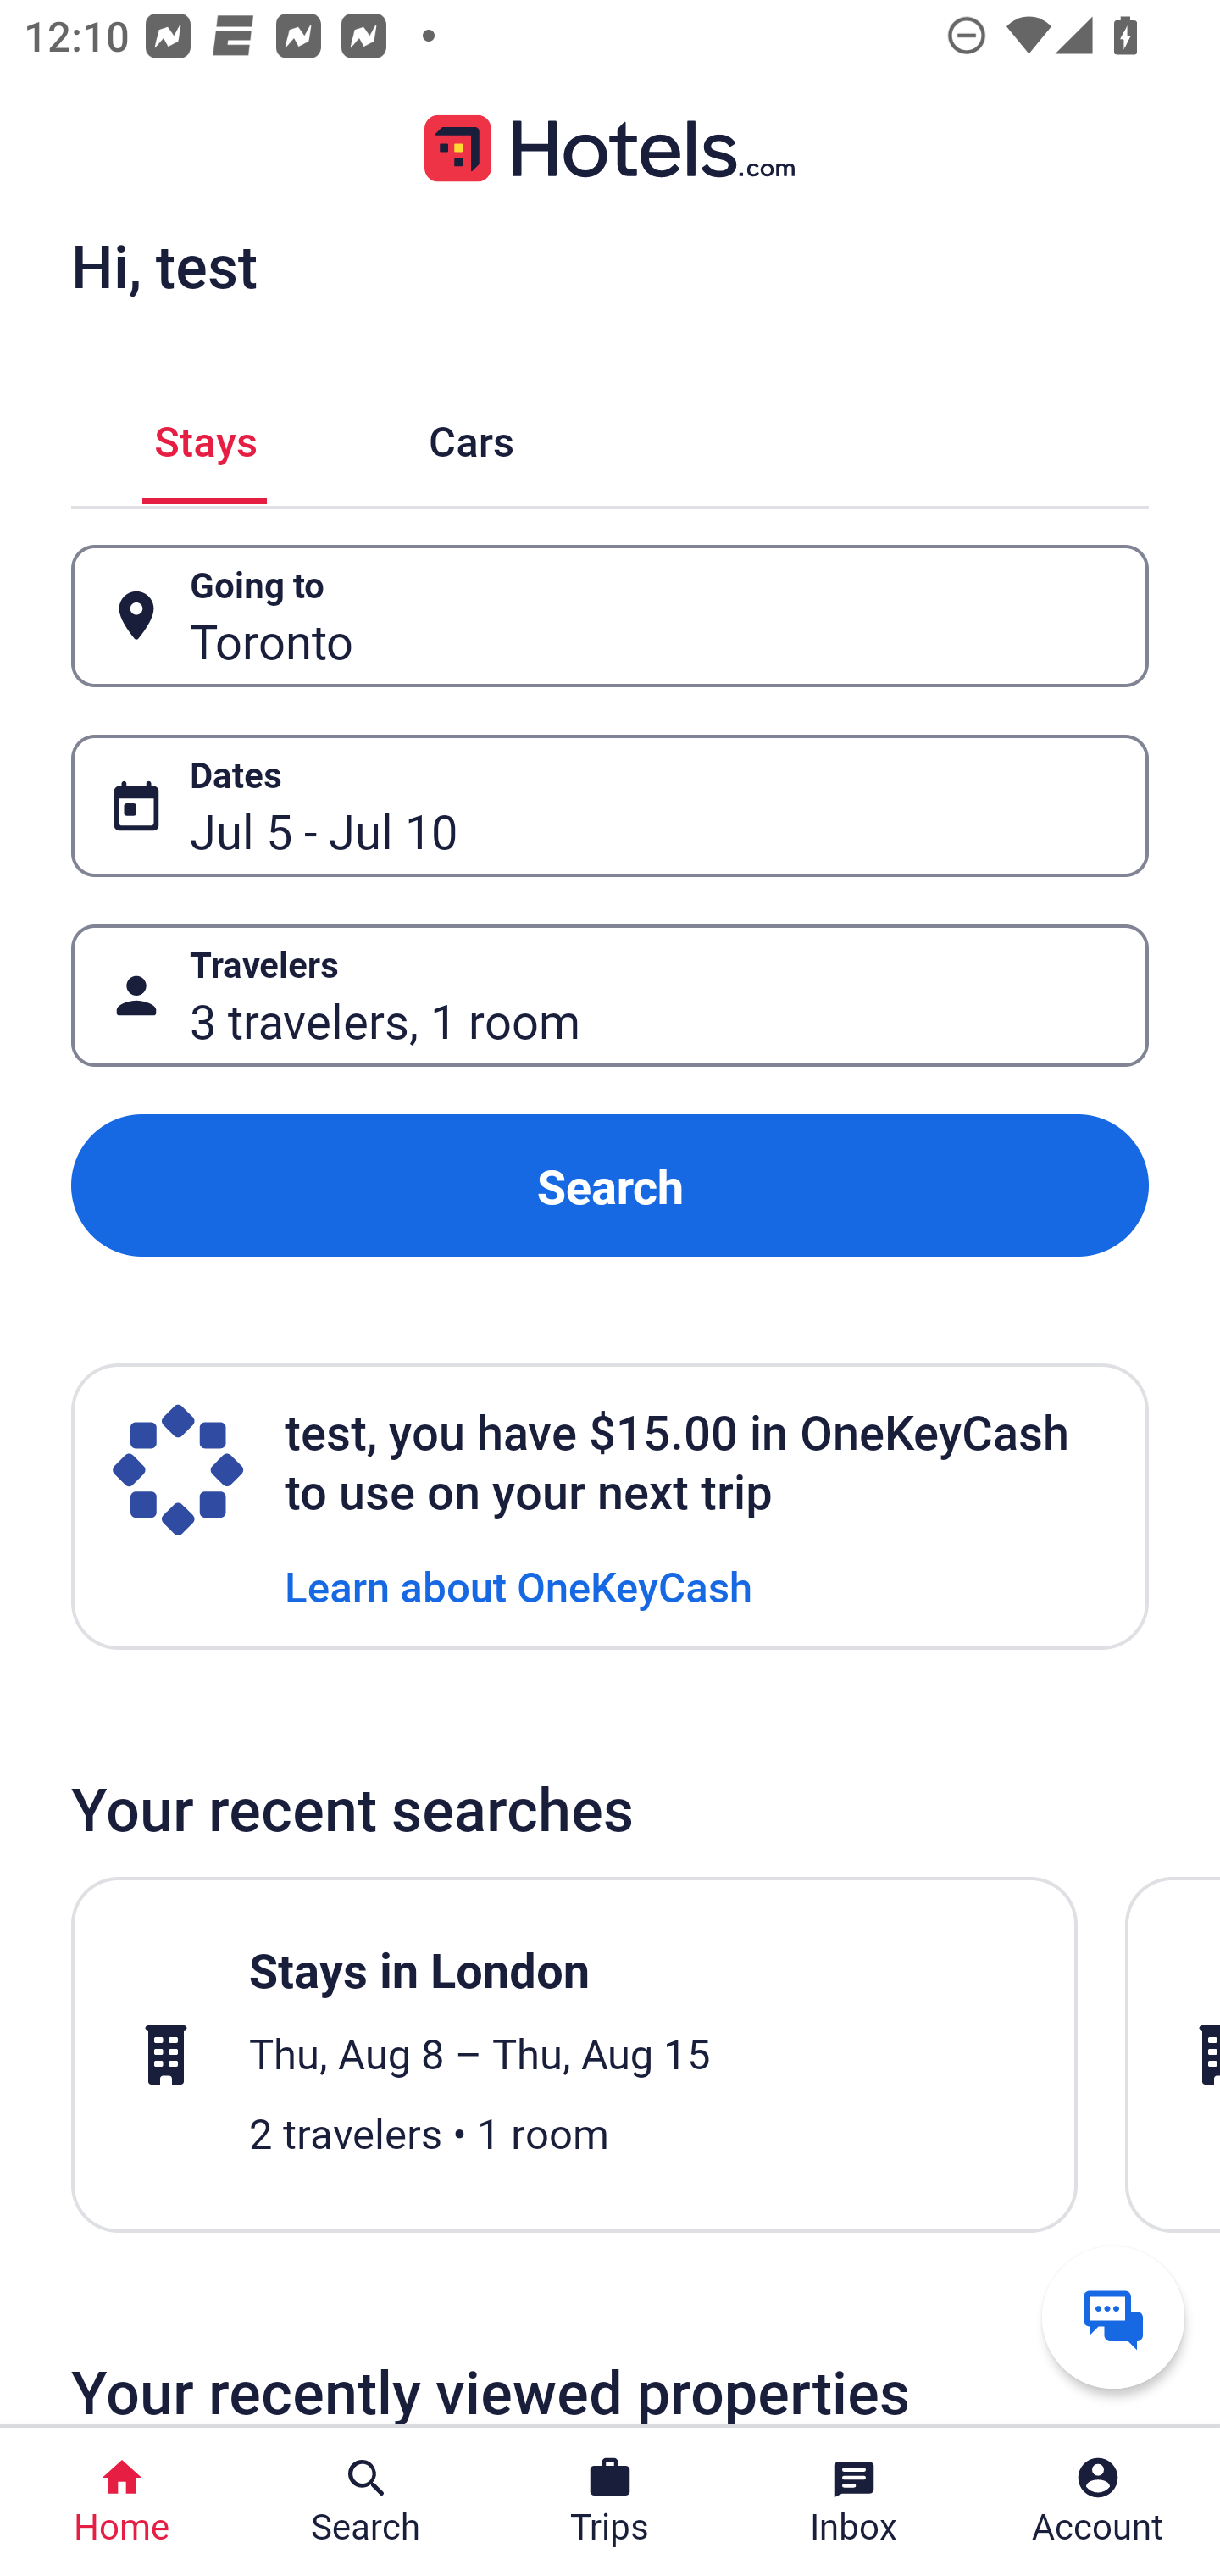 The image size is (1220, 2576). Describe the element at coordinates (610, 2501) in the screenshot. I see `Trips Trips Button` at that location.